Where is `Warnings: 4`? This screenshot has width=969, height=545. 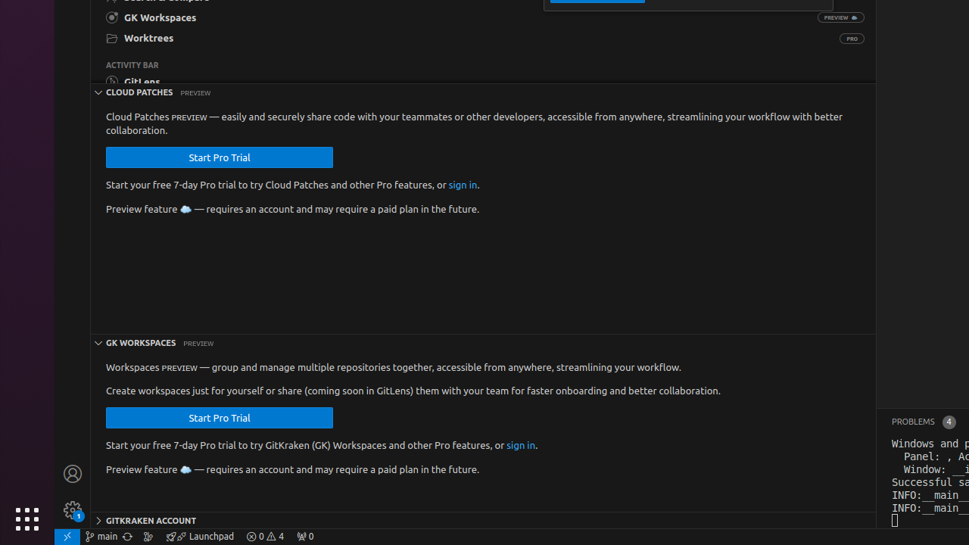 Warnings: 4 is located at coordinates (265, 537).